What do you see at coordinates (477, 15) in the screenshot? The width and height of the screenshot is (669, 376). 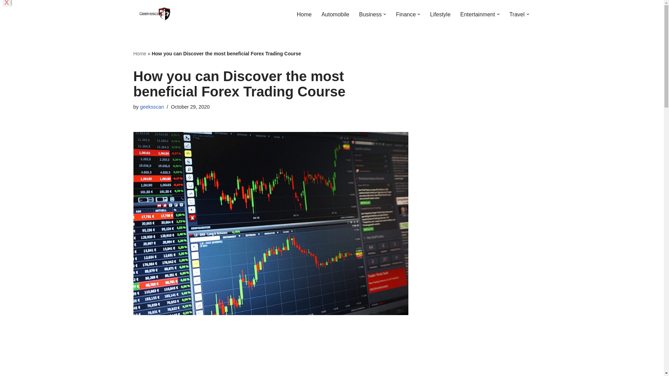 I see `Entertainment` at bounding box center [477, 15].